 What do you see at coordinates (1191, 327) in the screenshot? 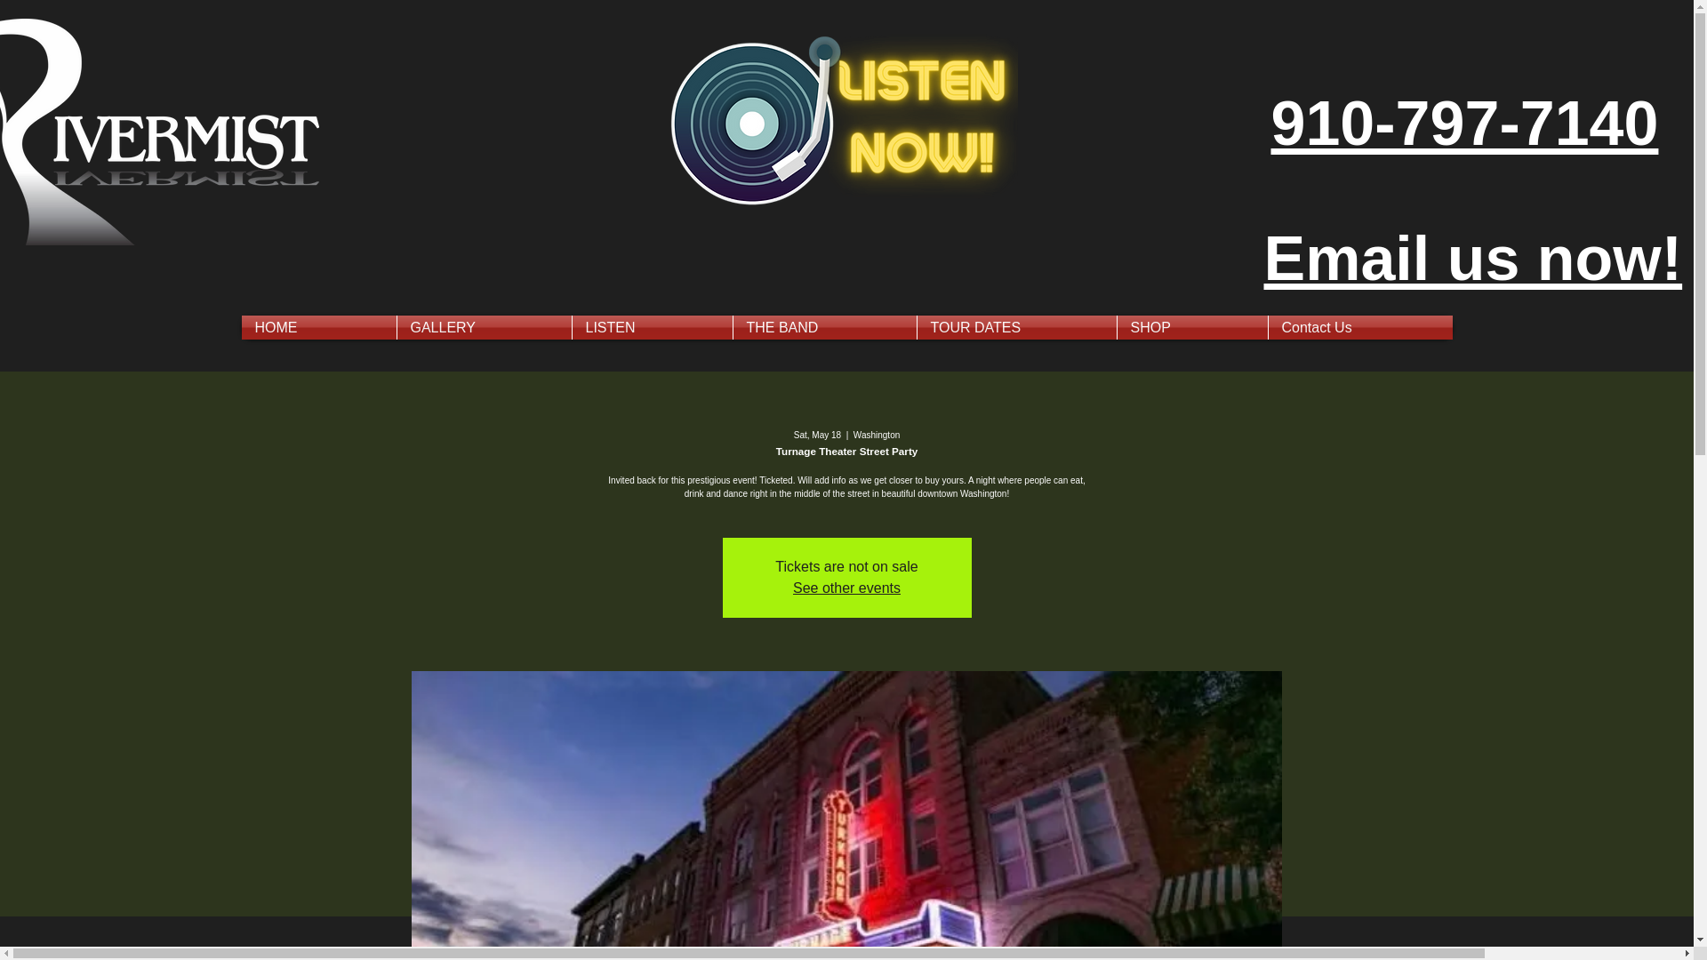
I see `SHOP` at bounding box center [1191, 327].